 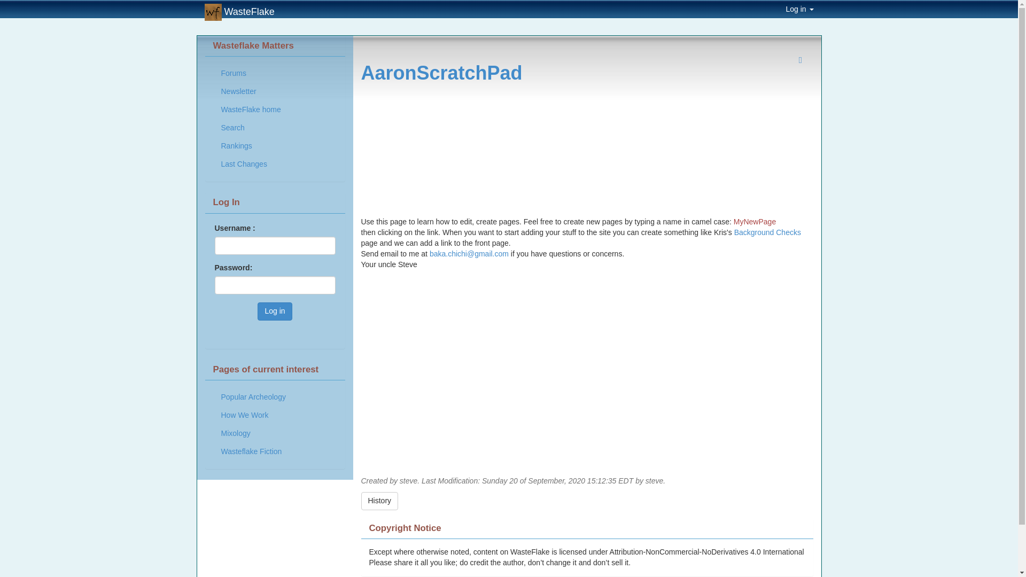 What do you see at coordinates (250, 165) in the screenshot?
I see `Last Changes` at bounding box center [250, 165].